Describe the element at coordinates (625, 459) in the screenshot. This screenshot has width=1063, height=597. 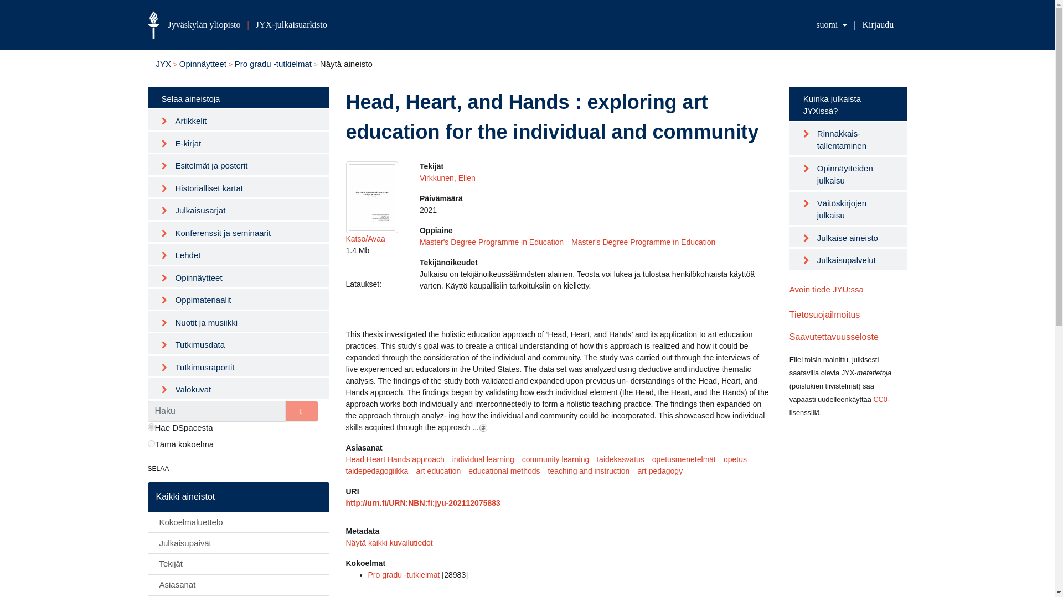
I see `taidekasvatus` at that location.